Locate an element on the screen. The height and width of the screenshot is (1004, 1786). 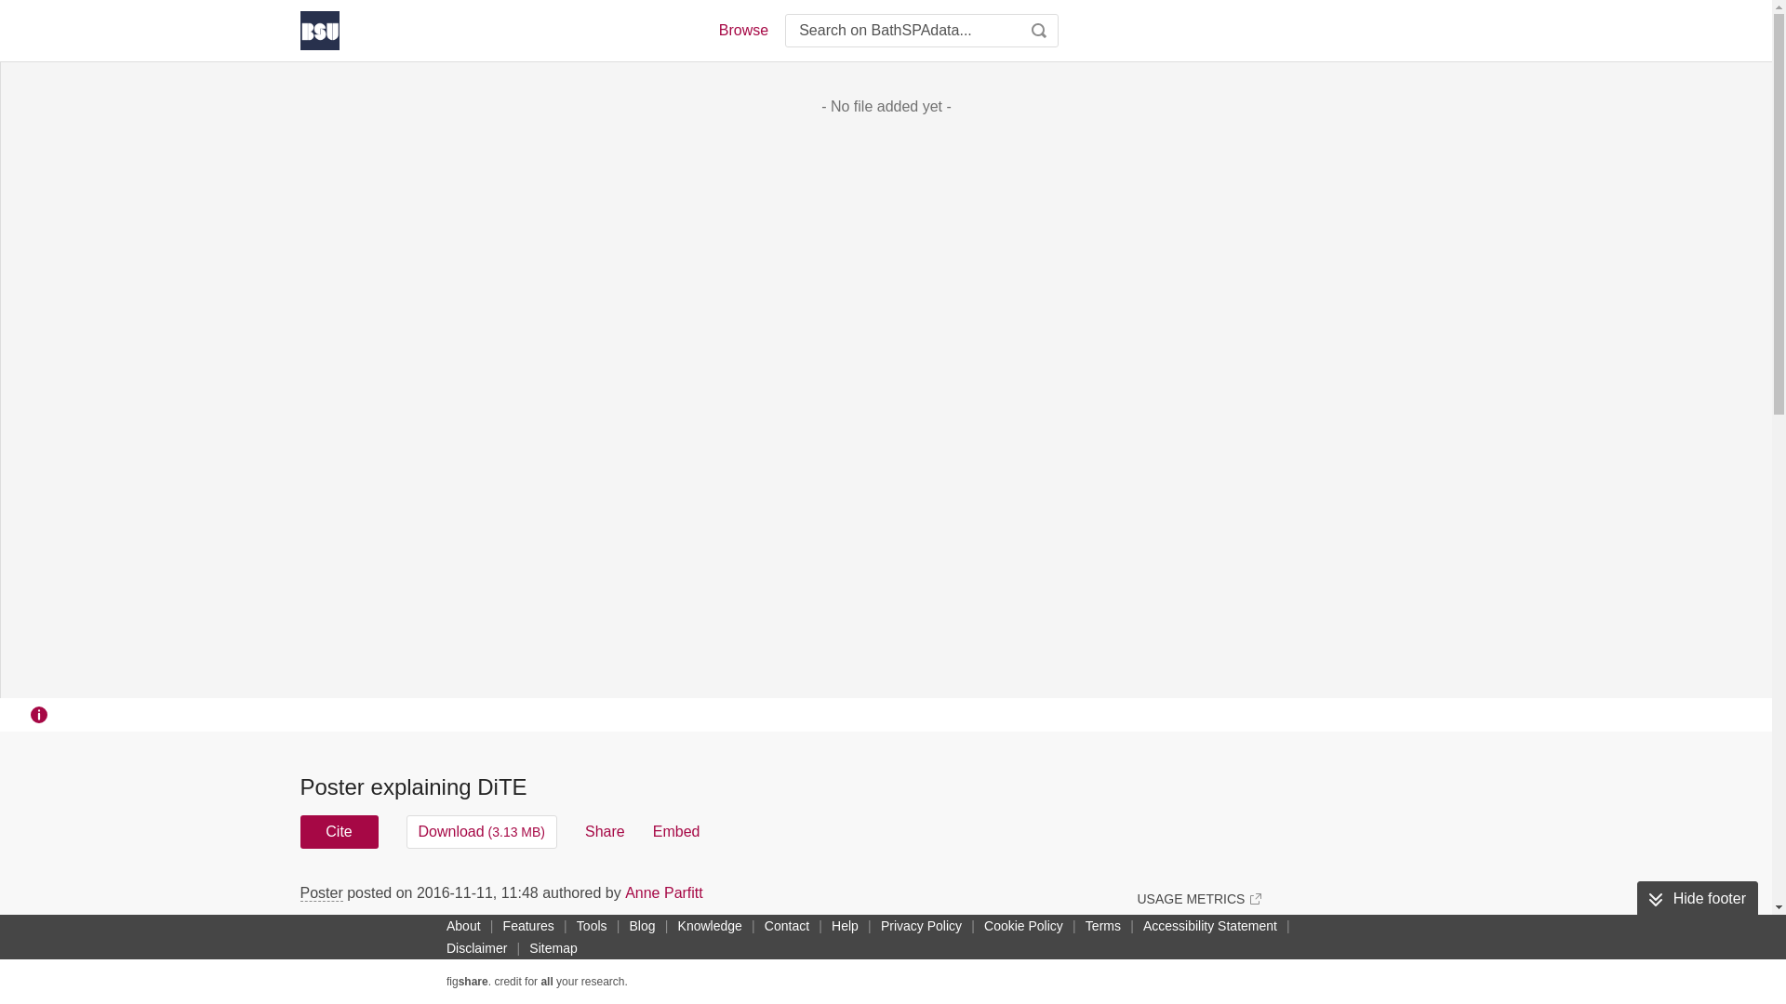
Embed is located at coordinates (676, 831).